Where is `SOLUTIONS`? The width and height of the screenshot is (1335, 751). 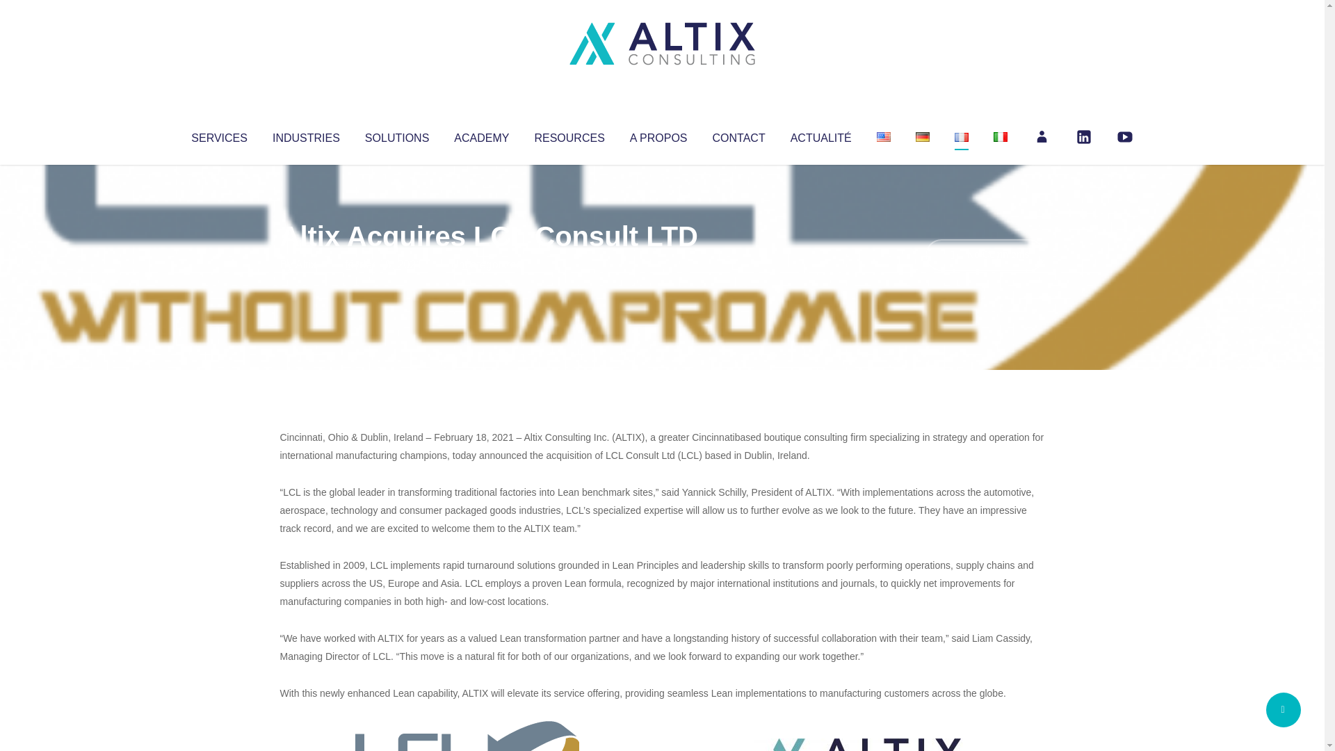 SOLUTIONS is located at coordinates (396, 135).